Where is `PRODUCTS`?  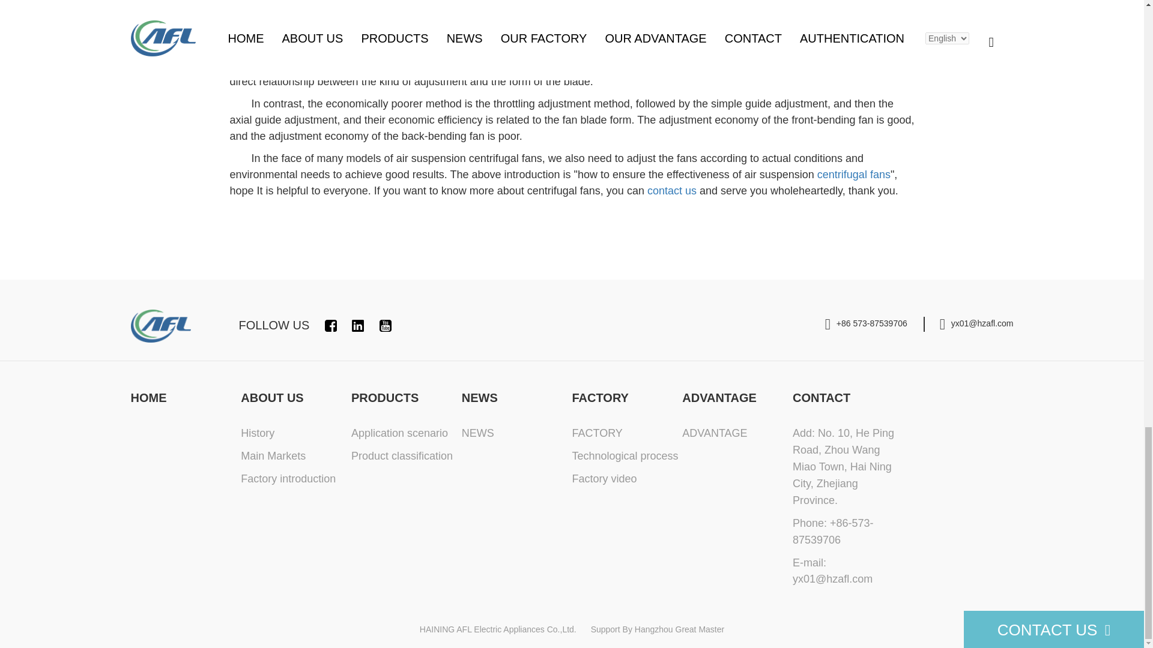
PRODUCTS is located at coordinates (384, 397).